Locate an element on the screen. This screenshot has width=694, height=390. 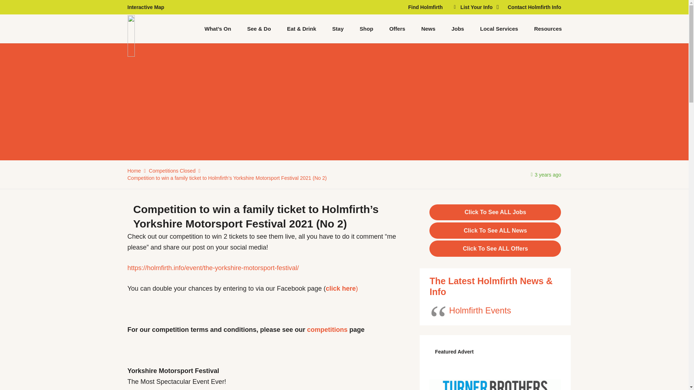
Contact Holmfirth Info is located at coordinates (535, 7).